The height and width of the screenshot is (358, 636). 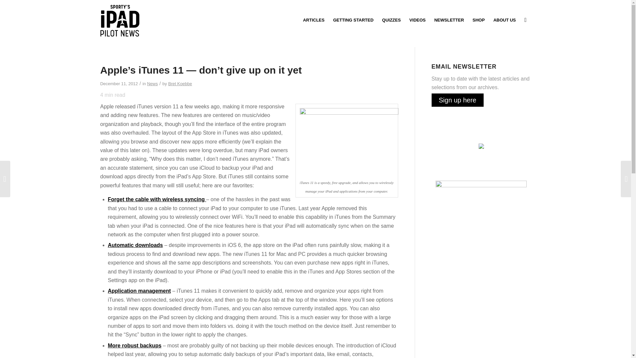 What do you see at coordinates (152, 84) in the screenshot?
I see `News` at bounding box center [152, 84].